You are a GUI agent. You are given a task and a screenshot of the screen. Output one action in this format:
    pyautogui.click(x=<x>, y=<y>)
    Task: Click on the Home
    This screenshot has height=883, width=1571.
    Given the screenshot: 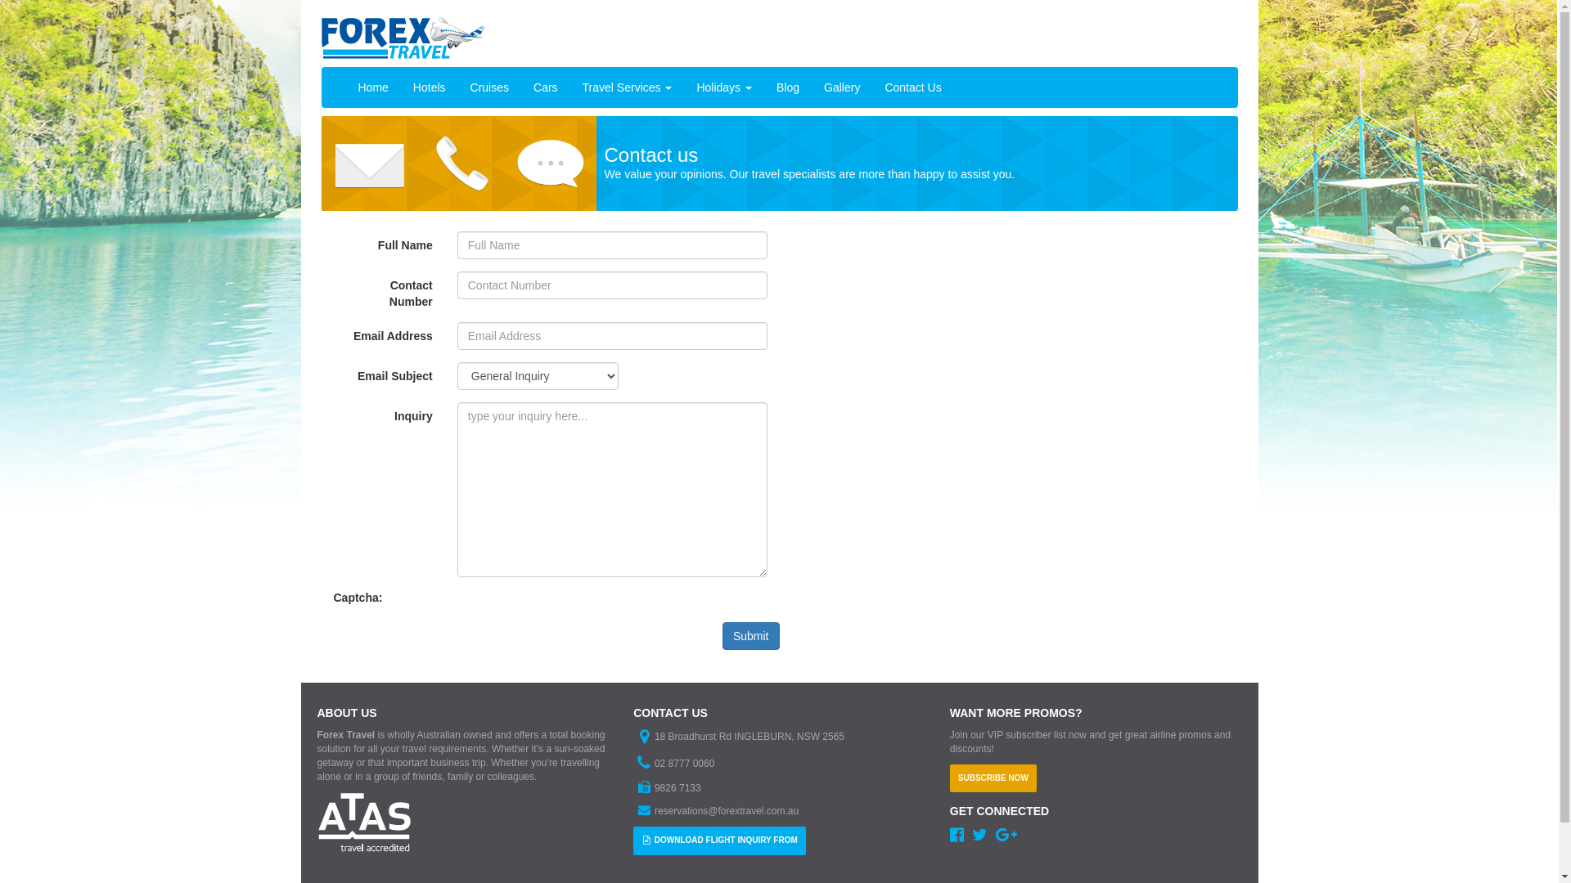 What is the action you would take?
    pyautogui.click(x=373, y=87)
    